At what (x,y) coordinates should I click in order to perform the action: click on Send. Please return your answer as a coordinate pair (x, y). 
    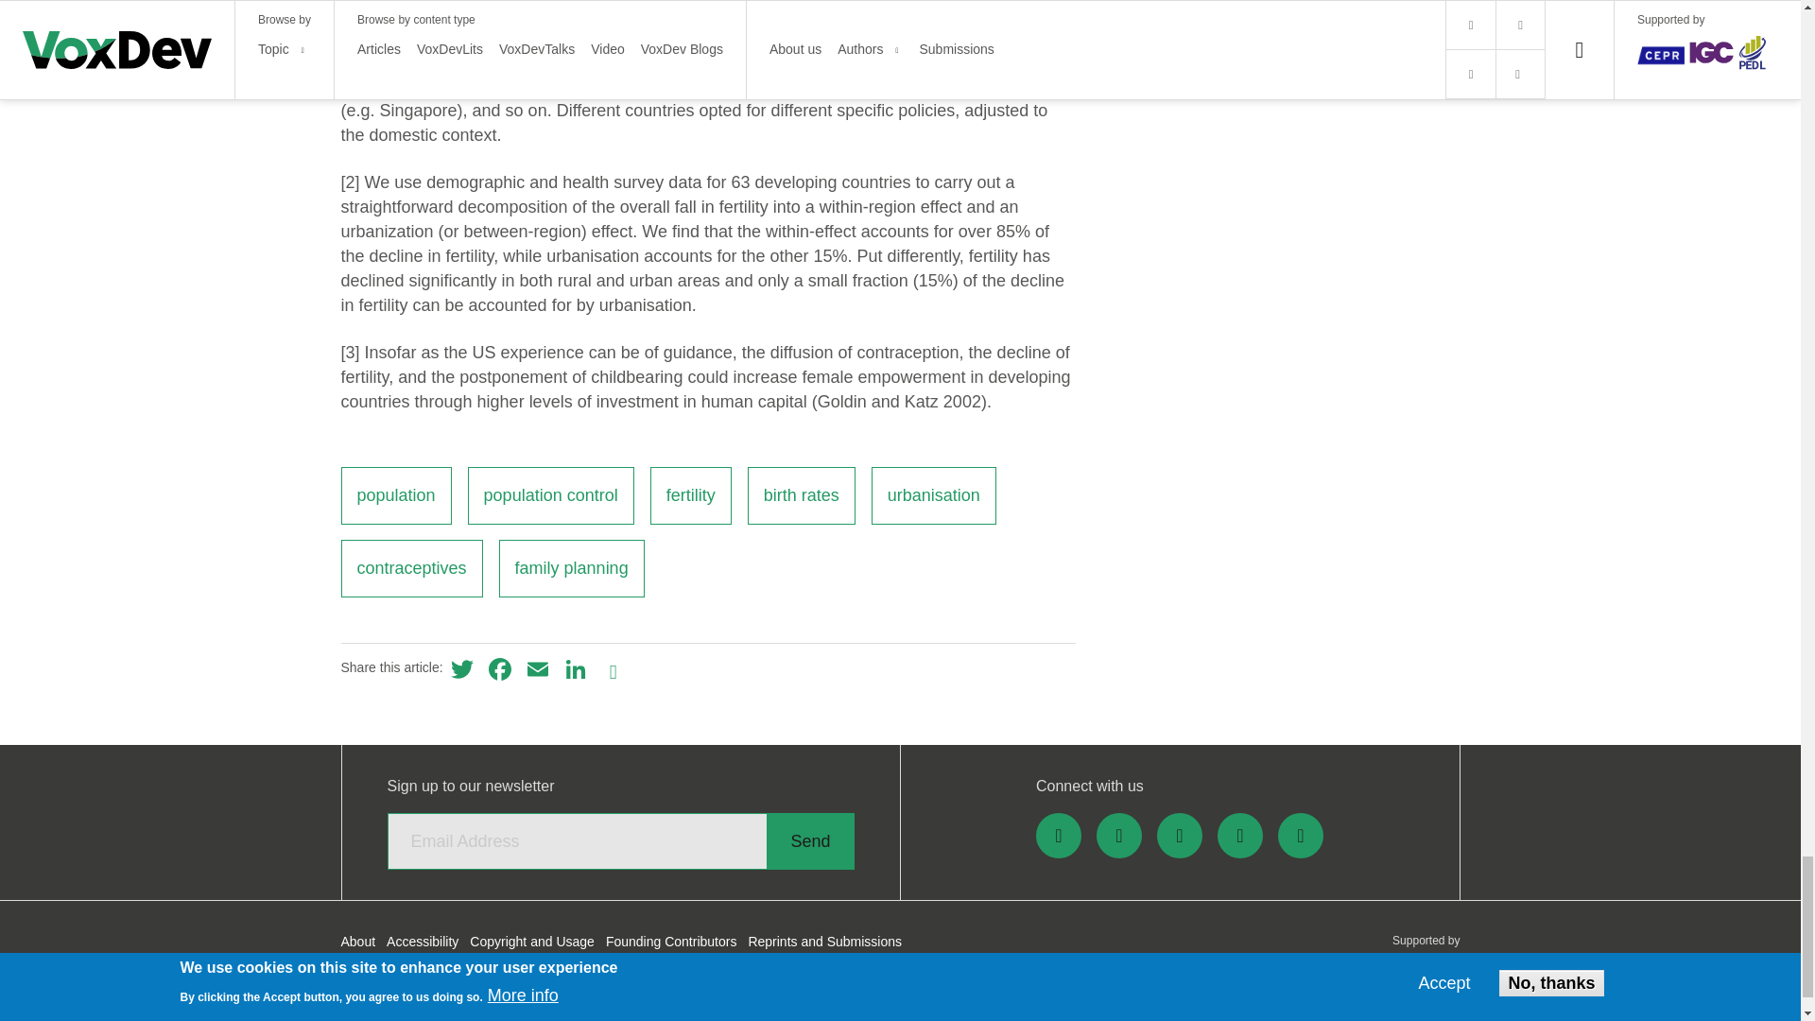
    Looking at the image, I should click on (809, 841).